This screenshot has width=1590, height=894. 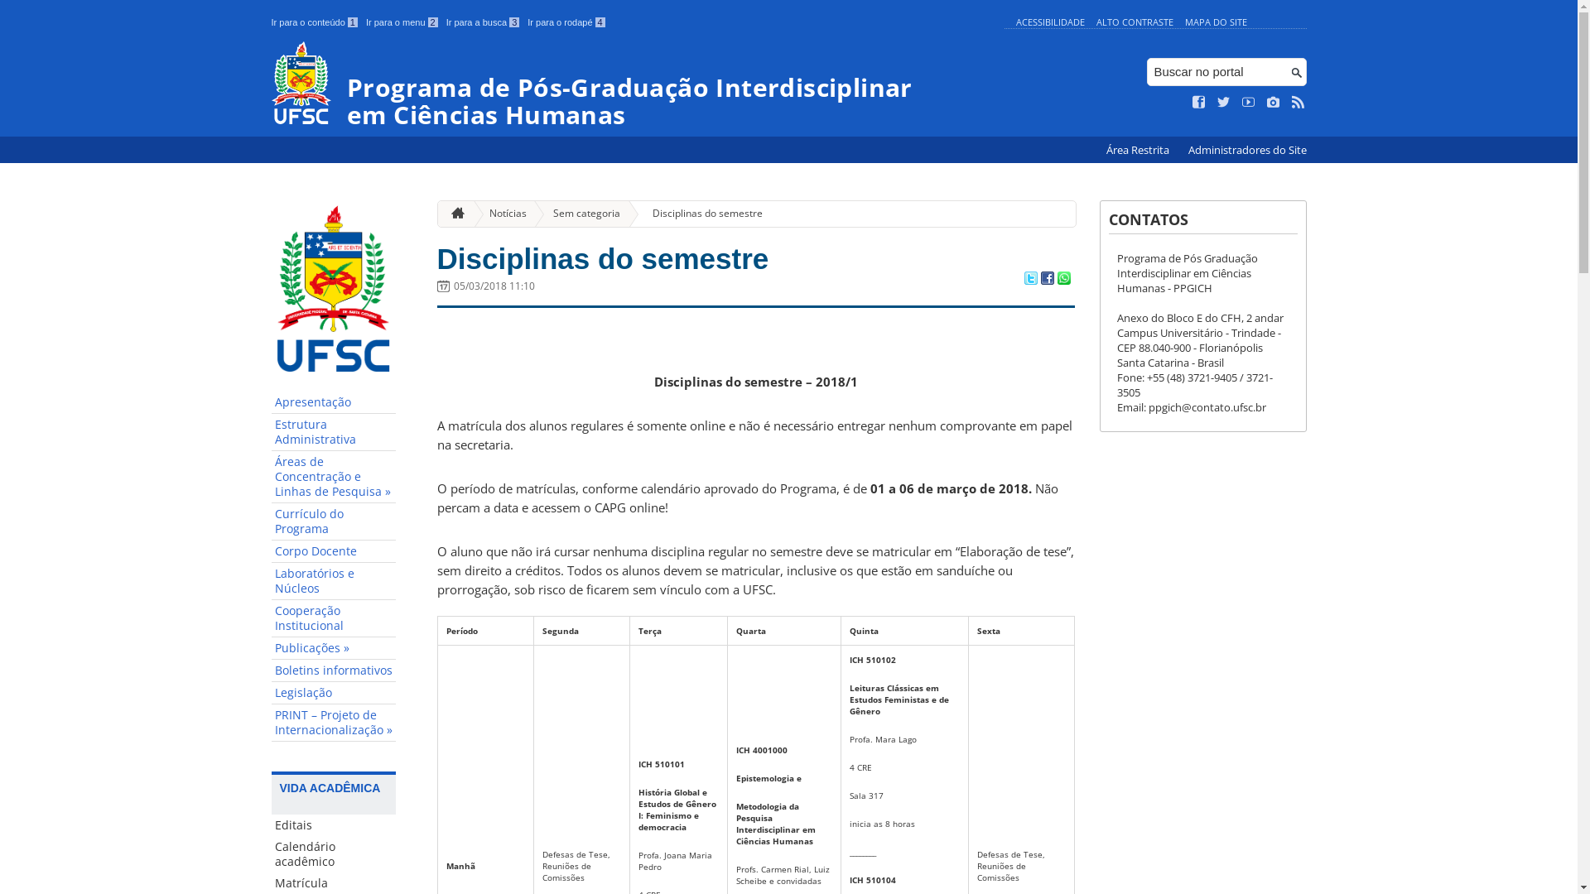 I want to click on Disciplinas do semestre, so click(x=603, y=258).